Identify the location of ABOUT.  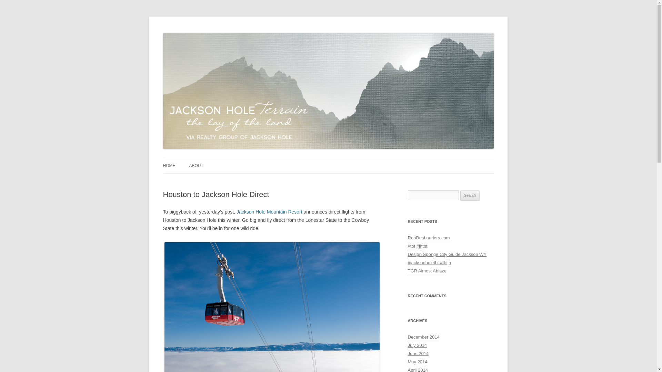
(196, 166).